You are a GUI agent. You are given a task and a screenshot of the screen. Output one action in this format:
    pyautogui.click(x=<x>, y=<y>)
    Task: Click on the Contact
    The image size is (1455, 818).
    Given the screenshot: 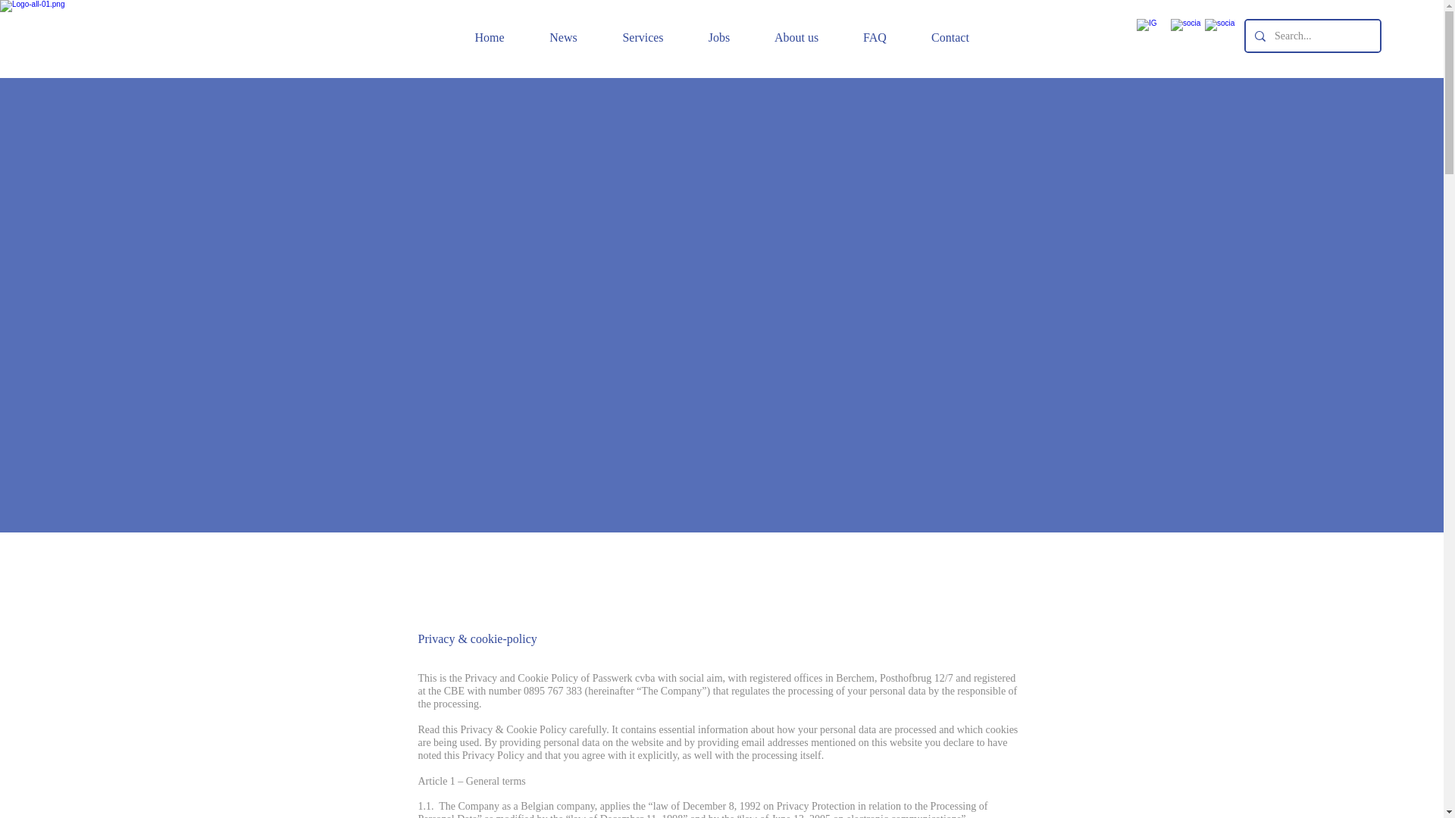 What is the action you would take?
    pyautogui.click(x=950, y=37)
    